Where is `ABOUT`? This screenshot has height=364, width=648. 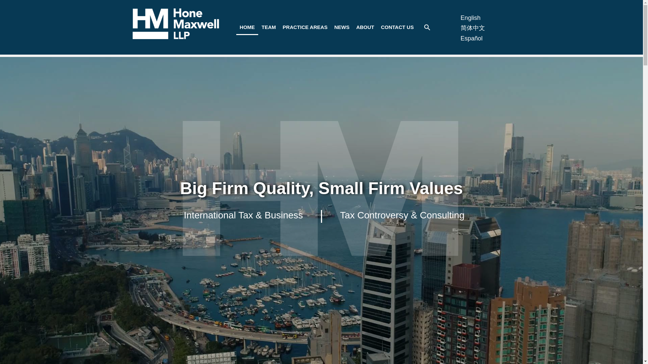 ABOUT is located at coordinates (364, 27).